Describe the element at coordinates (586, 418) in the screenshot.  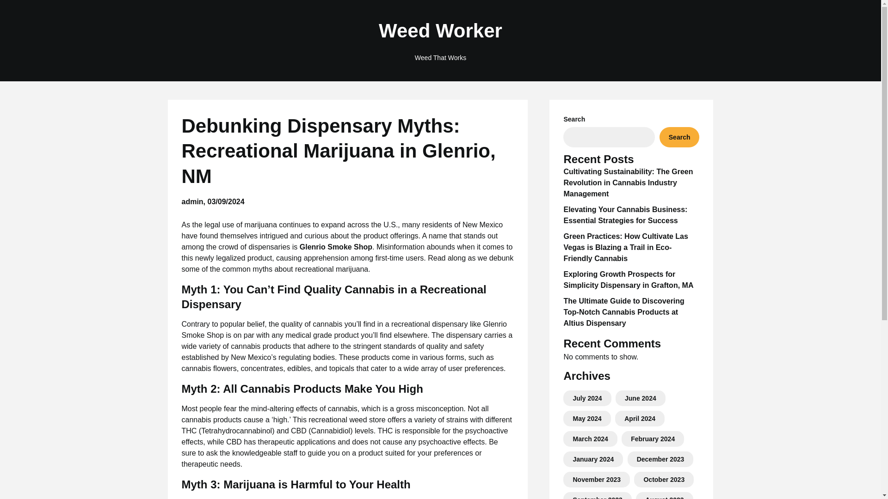
I see `May 2024` at that location.